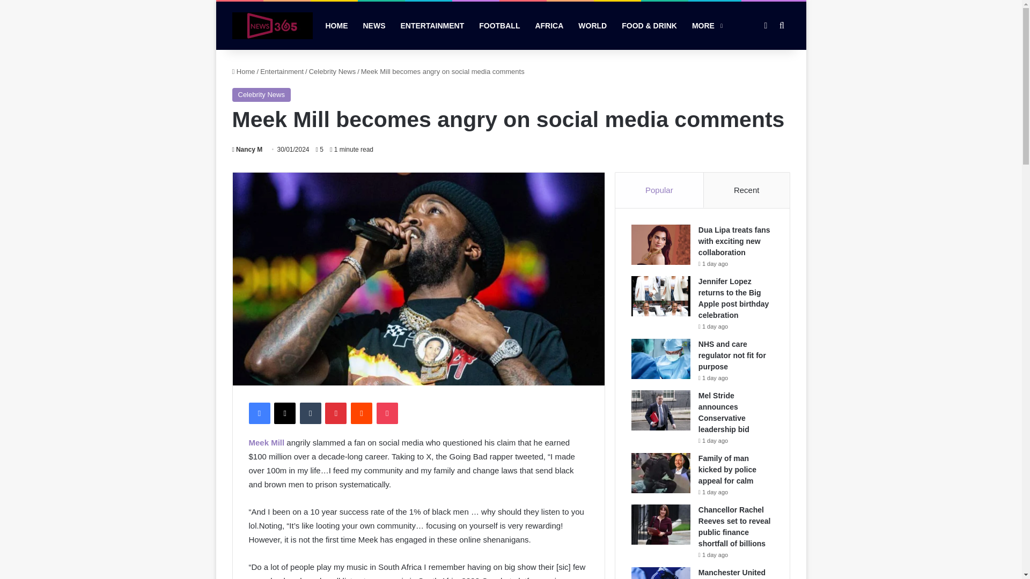 This screenshot has height=579, width=1030. Describe the element at coordinates (261, 95) in the screenshot. I see `Celebrity News` at that location.